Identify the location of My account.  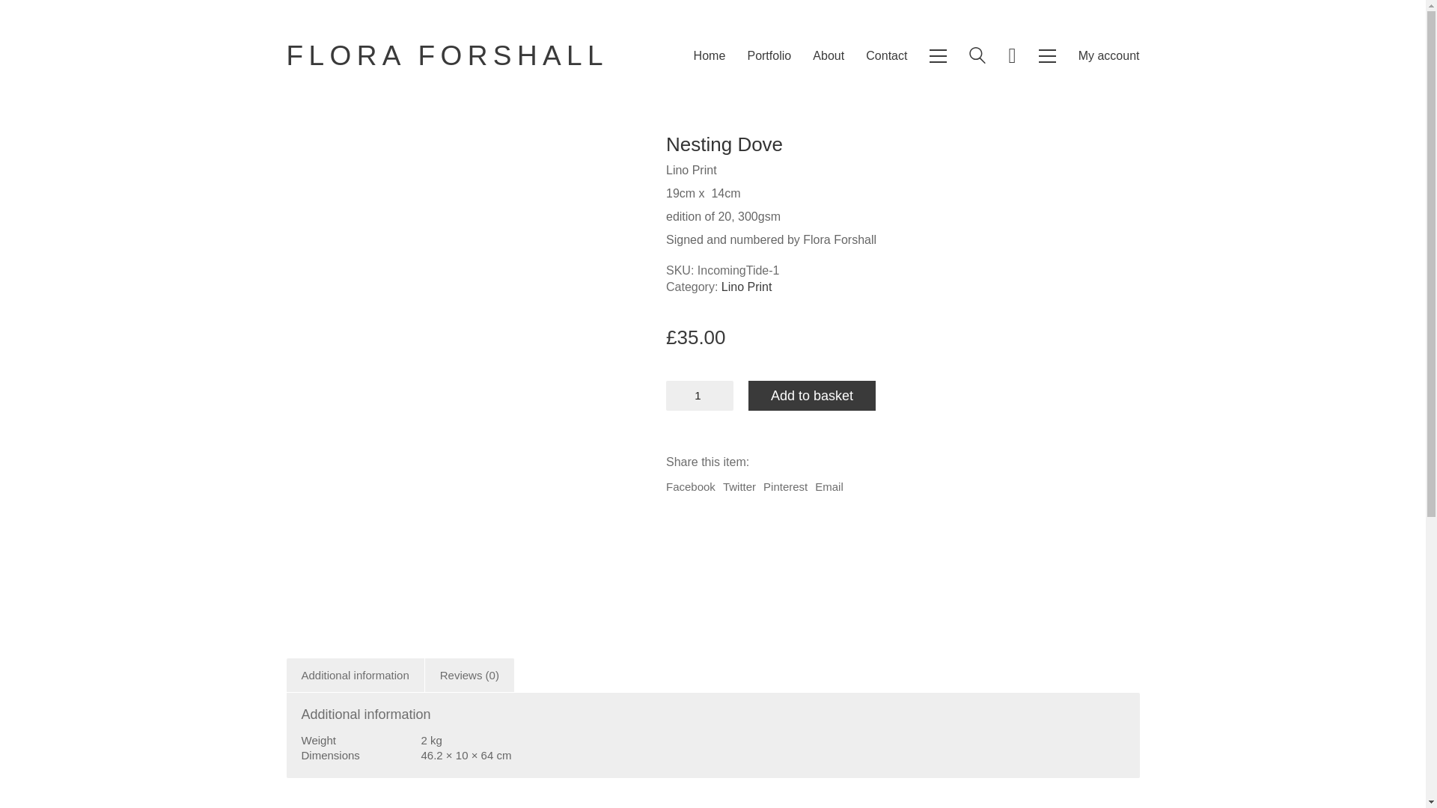
(1109, 55).